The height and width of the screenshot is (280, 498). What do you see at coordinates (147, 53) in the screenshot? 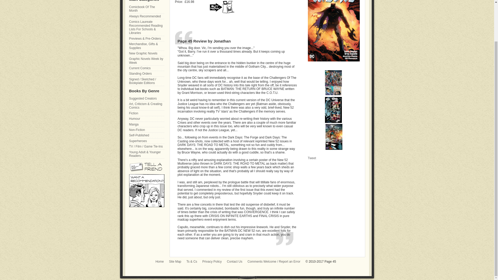
I see `New Graphic Novels` at bounding box center [147, 53].